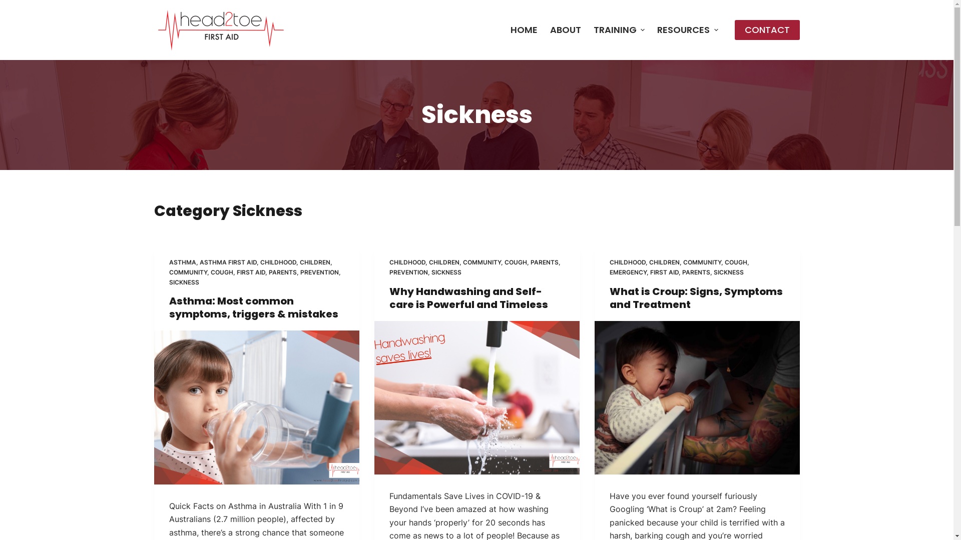  What do you see at coordinates (767, 30) in the screenshot?
I see `CONTACT` at bounding box center [767, 30].